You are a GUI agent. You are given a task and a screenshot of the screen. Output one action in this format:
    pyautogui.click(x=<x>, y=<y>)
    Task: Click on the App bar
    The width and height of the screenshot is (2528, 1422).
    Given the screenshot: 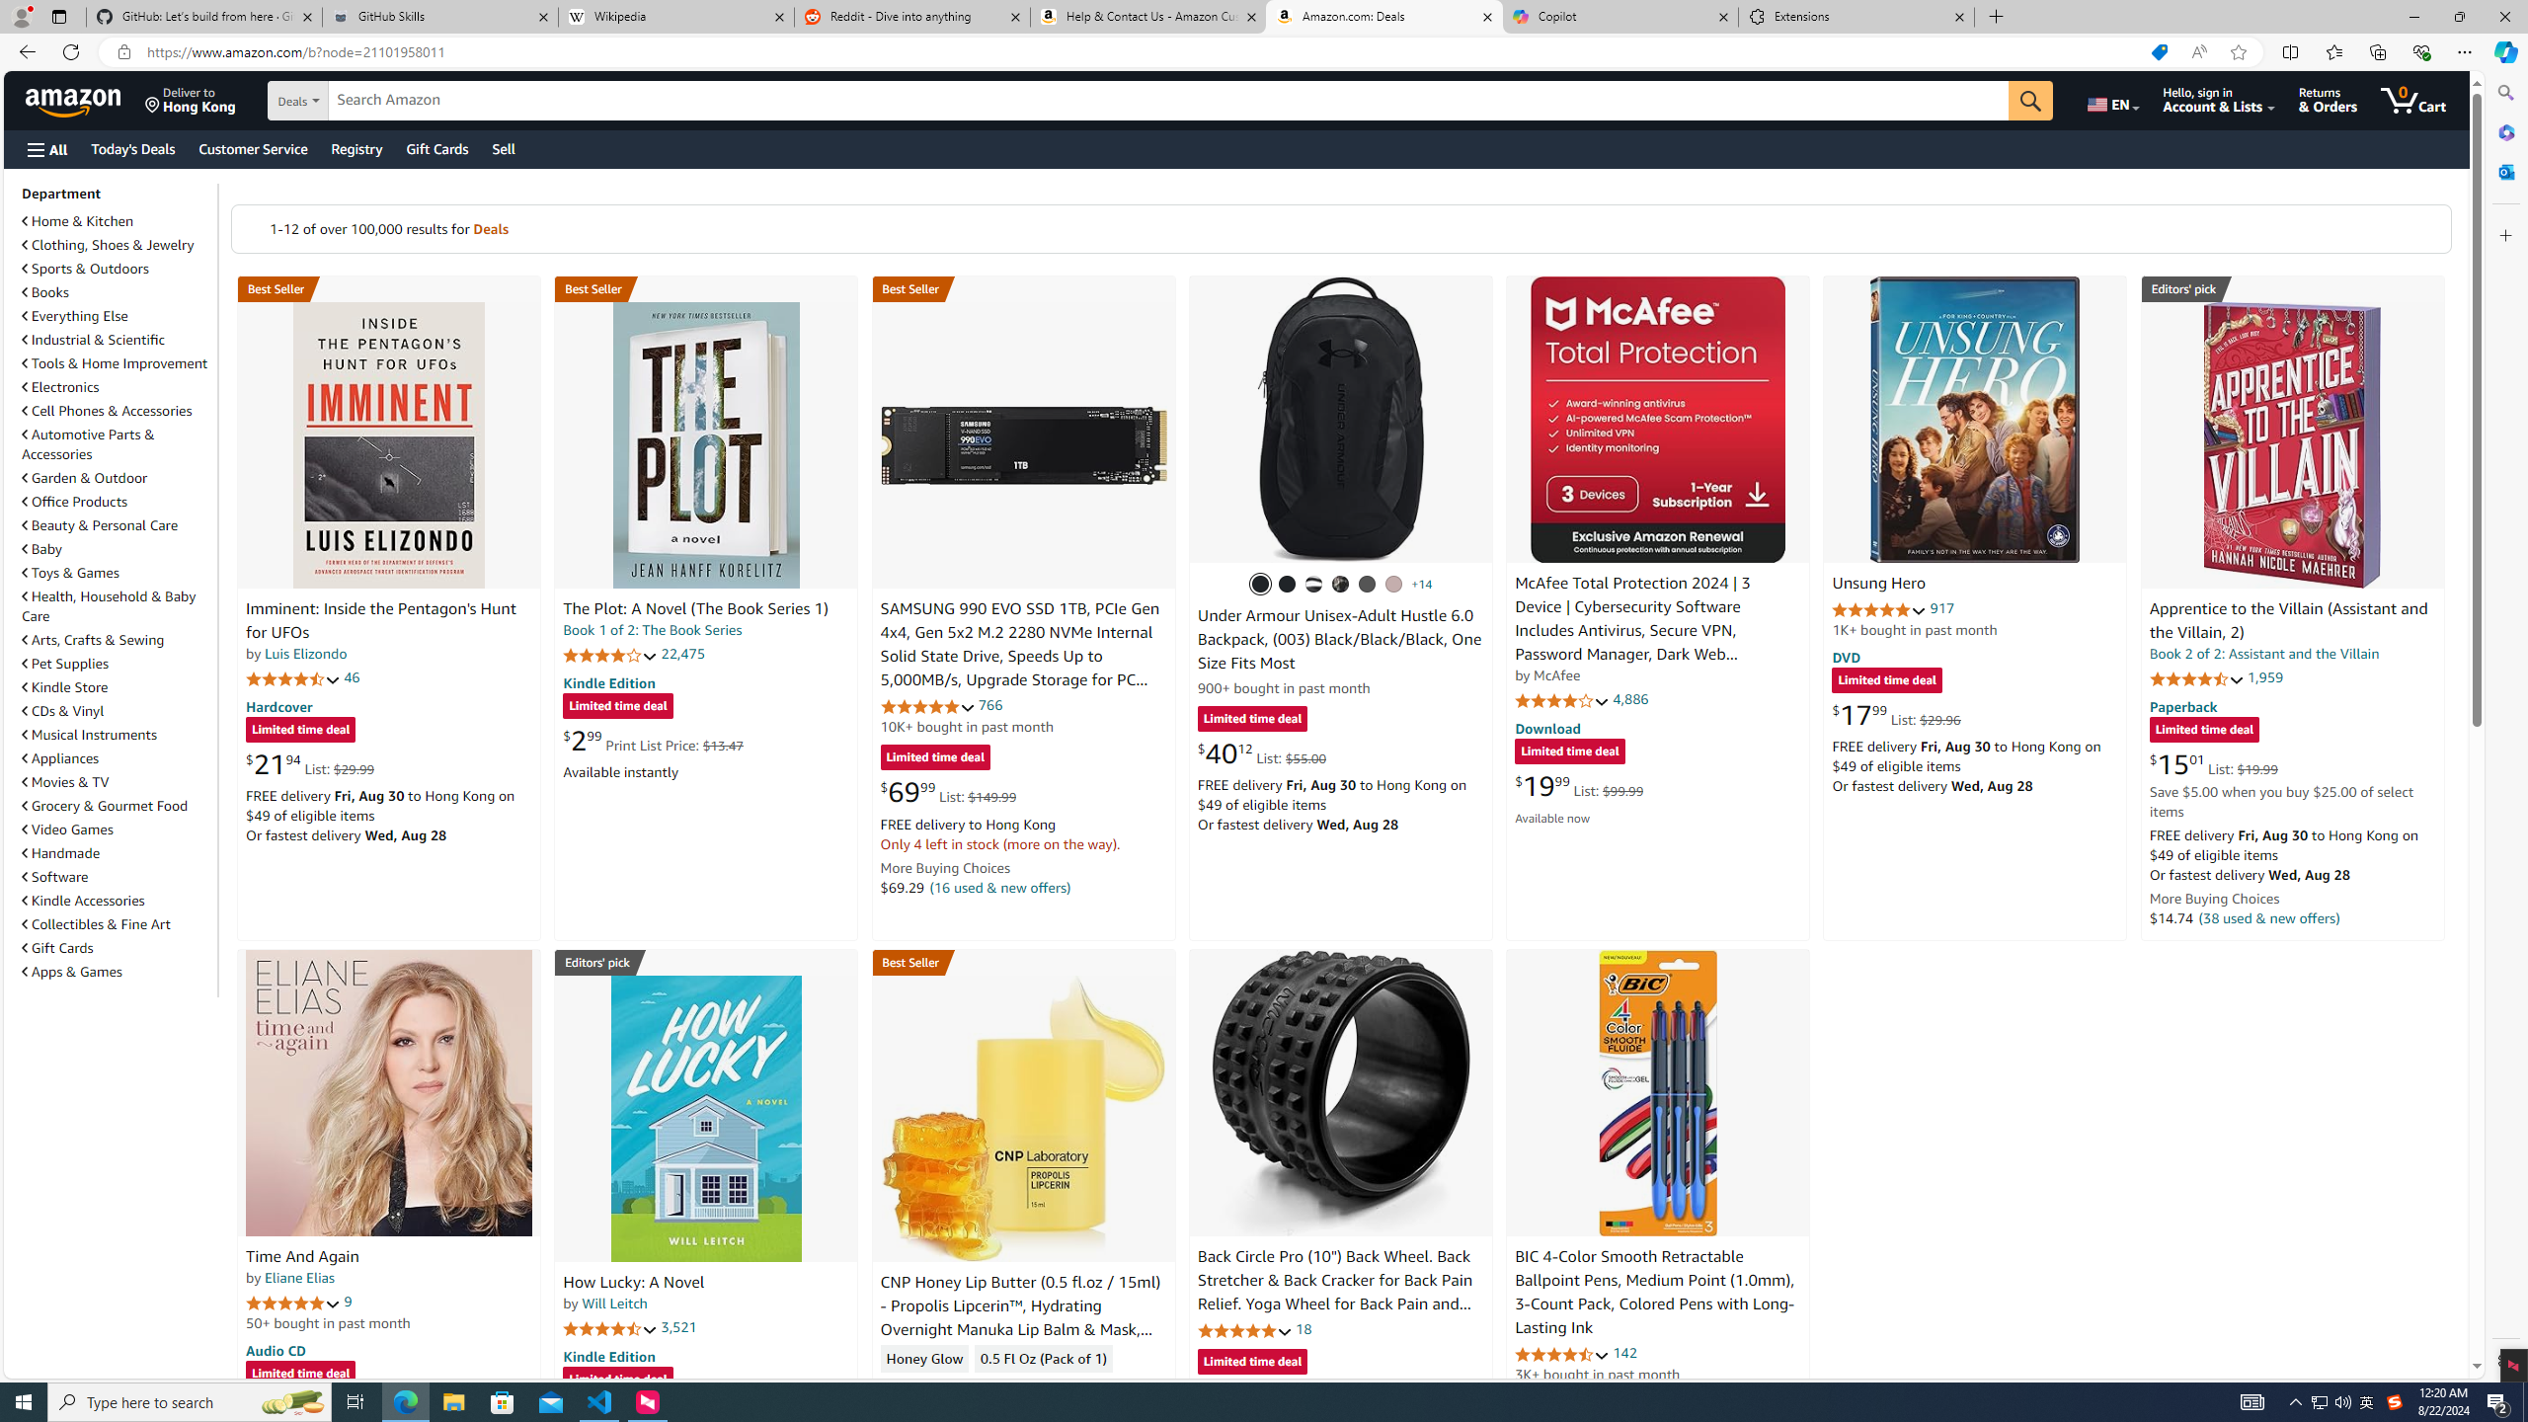 What is the action you would take?
    pyautogui.click(x=1264, y=52)
    